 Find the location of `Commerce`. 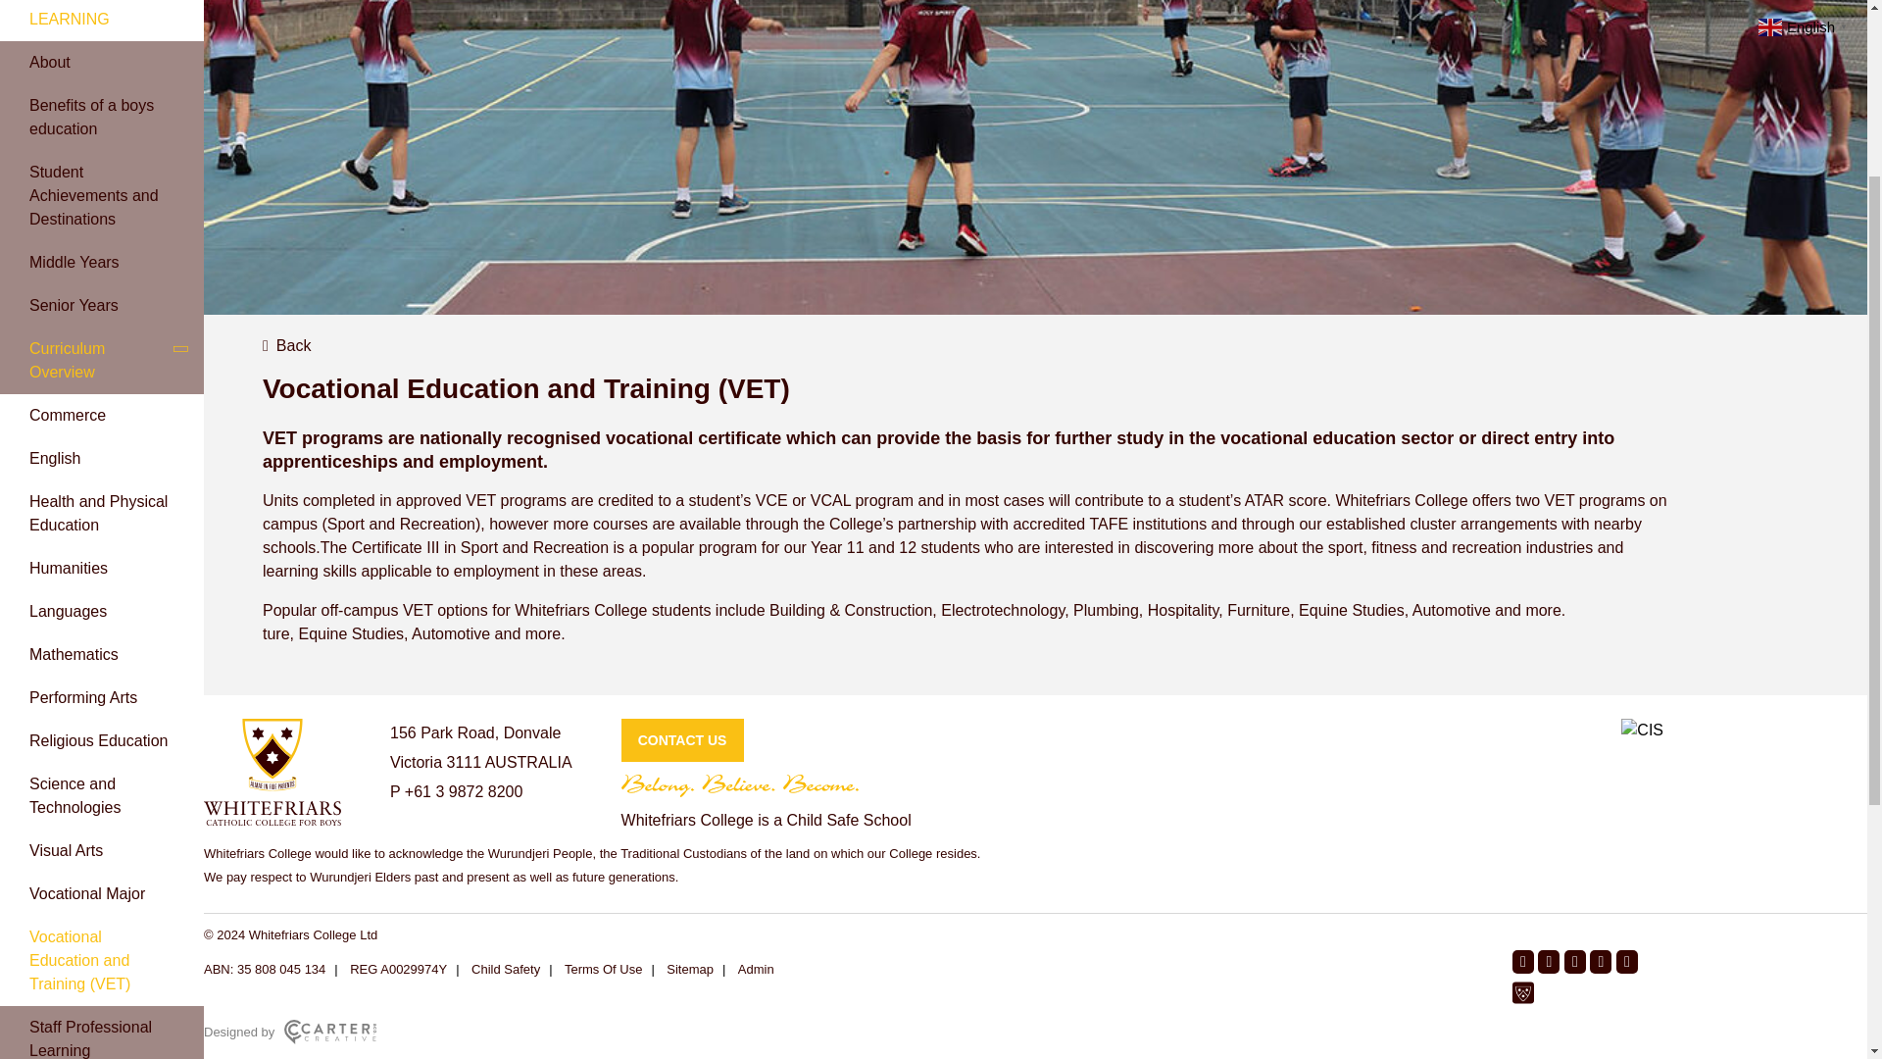

Commerce is located at coordinates (67, 415).